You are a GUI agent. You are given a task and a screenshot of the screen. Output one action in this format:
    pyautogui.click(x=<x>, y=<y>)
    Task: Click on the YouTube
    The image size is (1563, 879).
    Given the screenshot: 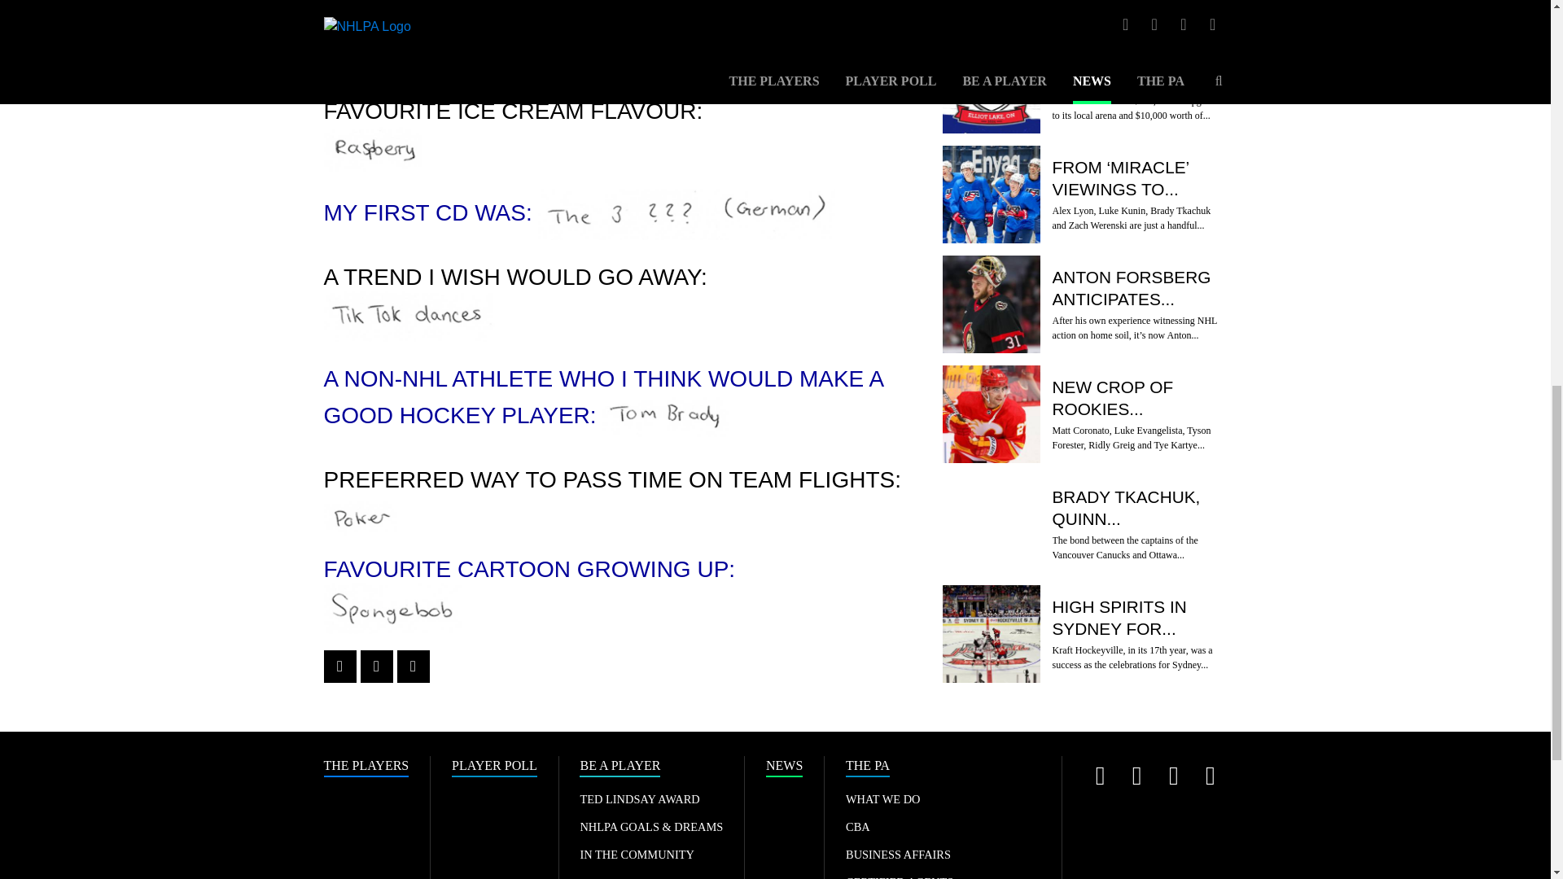 What is the action you would take?
    pyautogui.click(x=1172, y=775)
    